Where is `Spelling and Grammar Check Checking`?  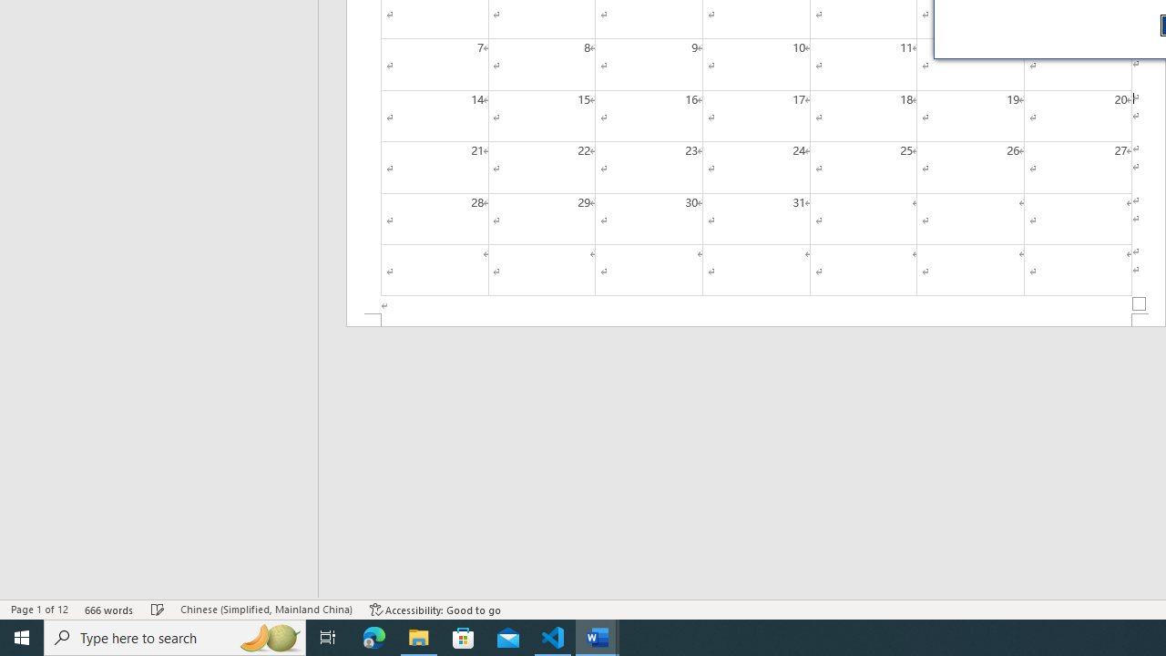
Spelling and Grammar Check Checking is located at coordinates (158, 609).